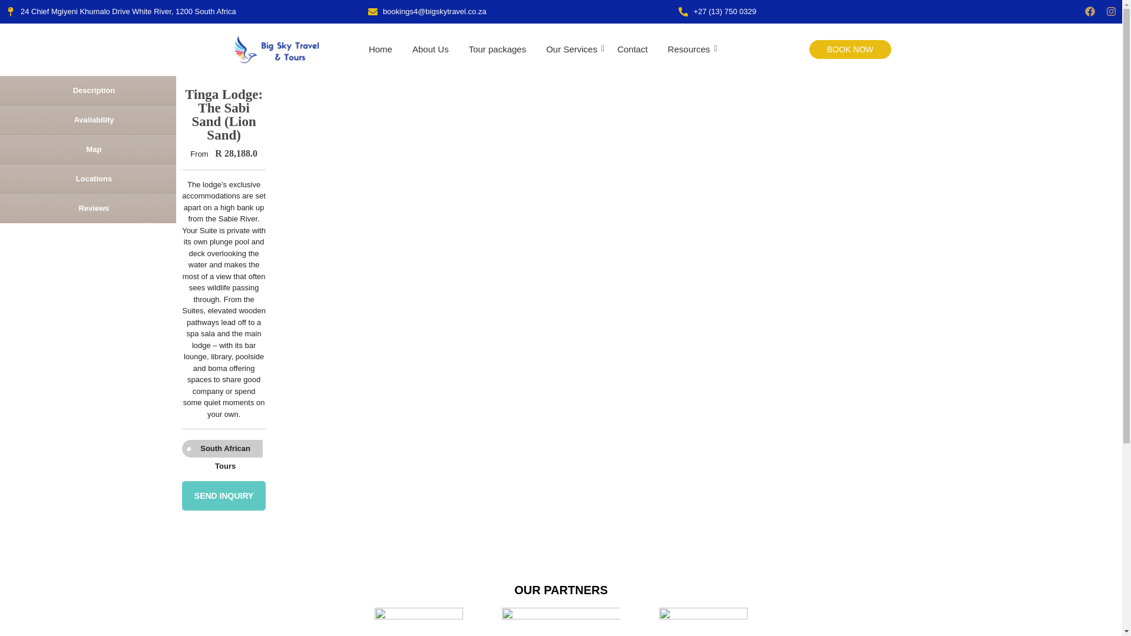 Image resolution: width=1131 pixels, height=636 pixels. Describe the element at coordinates (689, 49) in the screenshot. I see `Resources` at that location.